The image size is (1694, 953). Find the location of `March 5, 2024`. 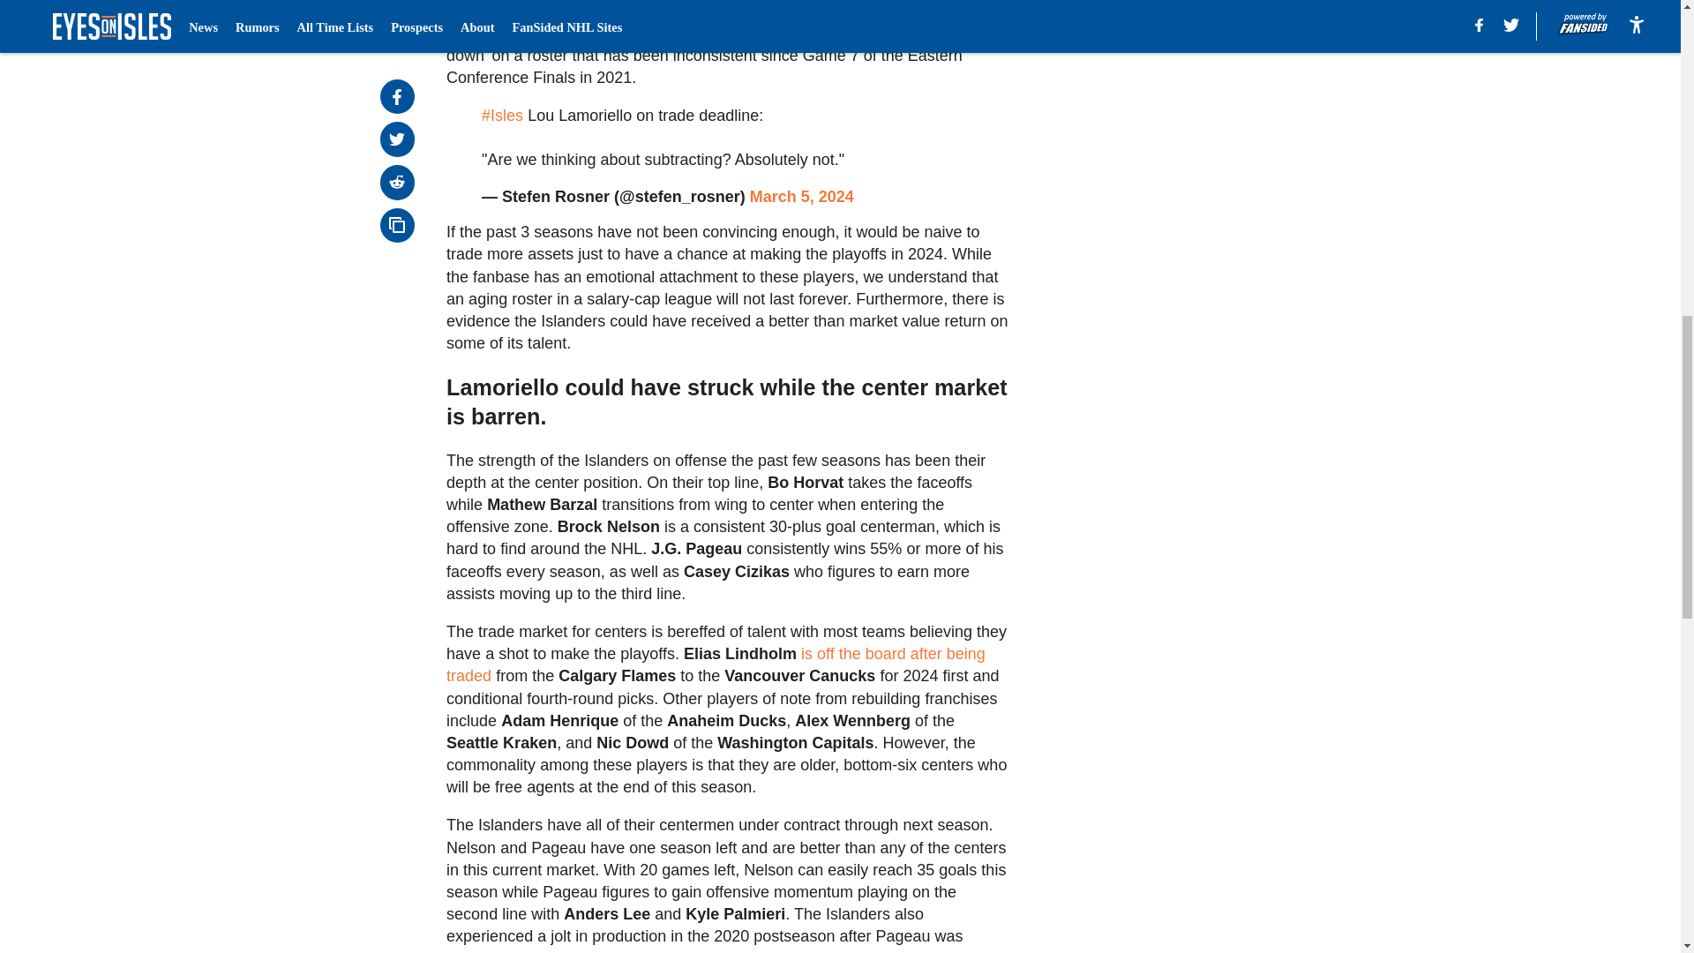

March 5, 2024 is located at coordinates (801, 196).